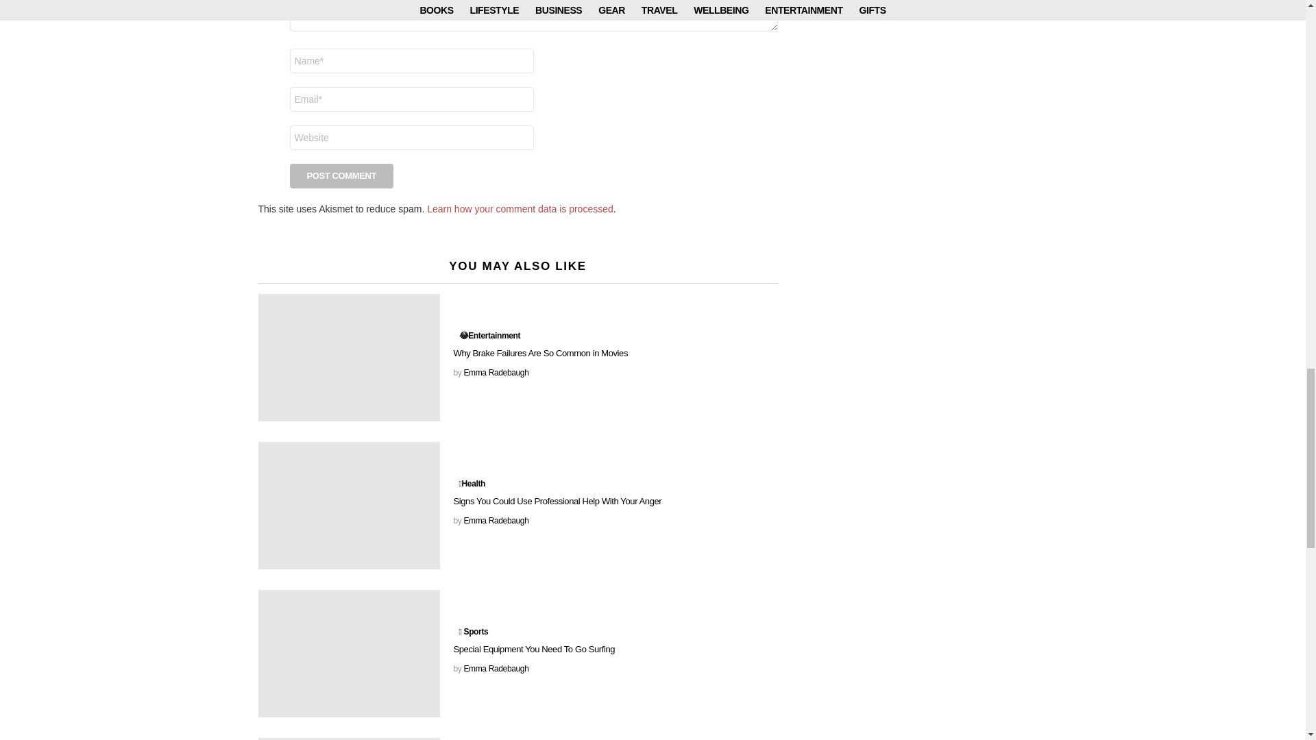  Describe the element at coordinates (348, 739) in the screenshot. I see `4 Tips for Handling a K-1 Visa Interview` at that location.